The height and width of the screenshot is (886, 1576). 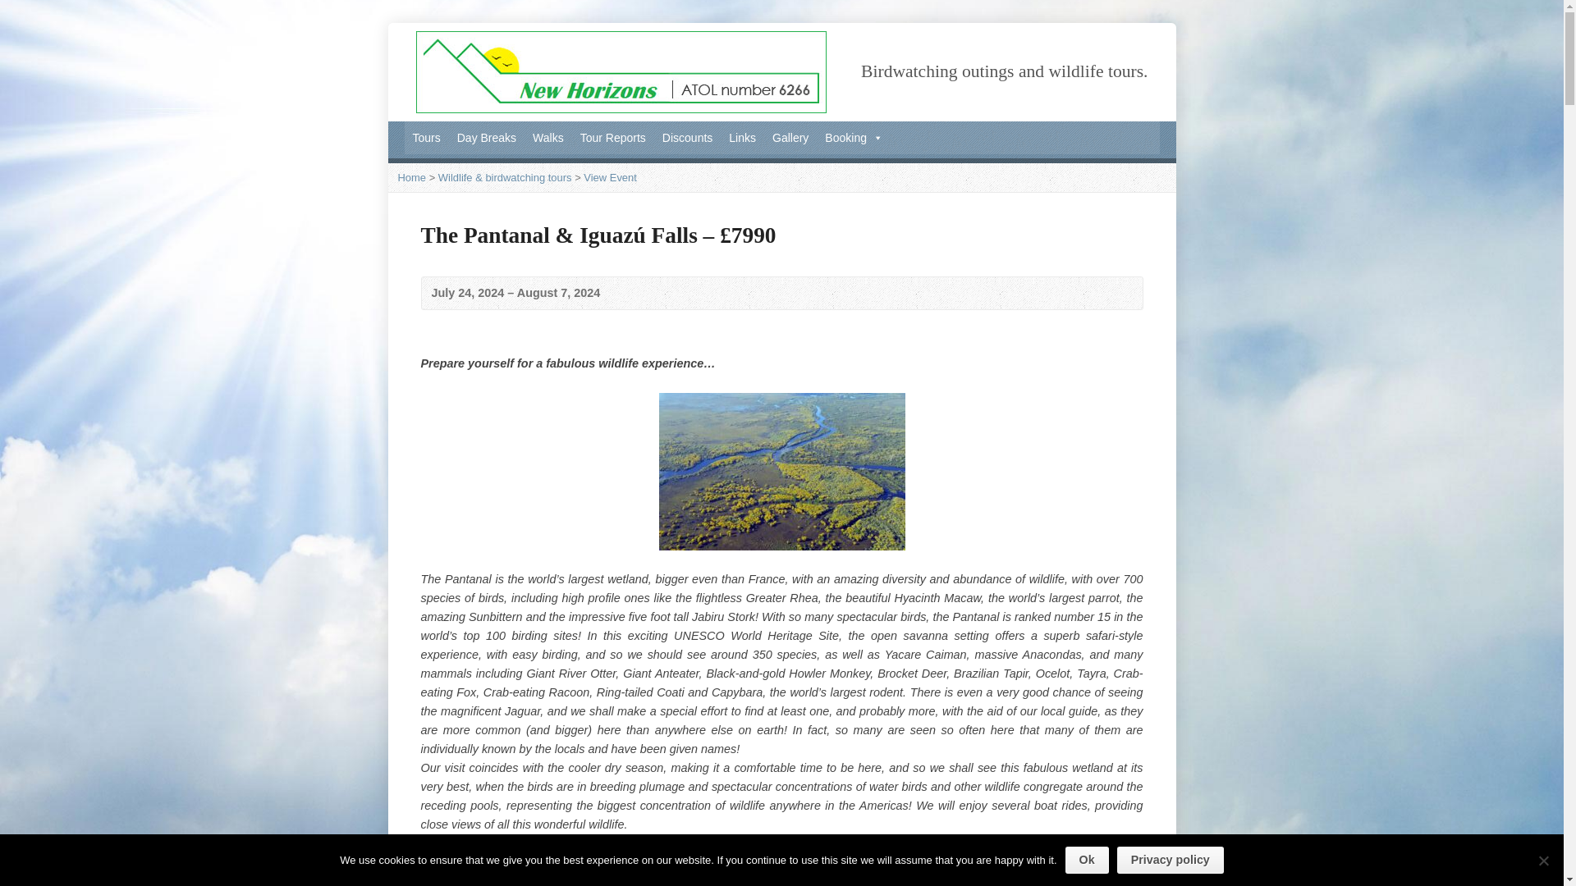 I want to click on Links, so click(x=742, y=137).